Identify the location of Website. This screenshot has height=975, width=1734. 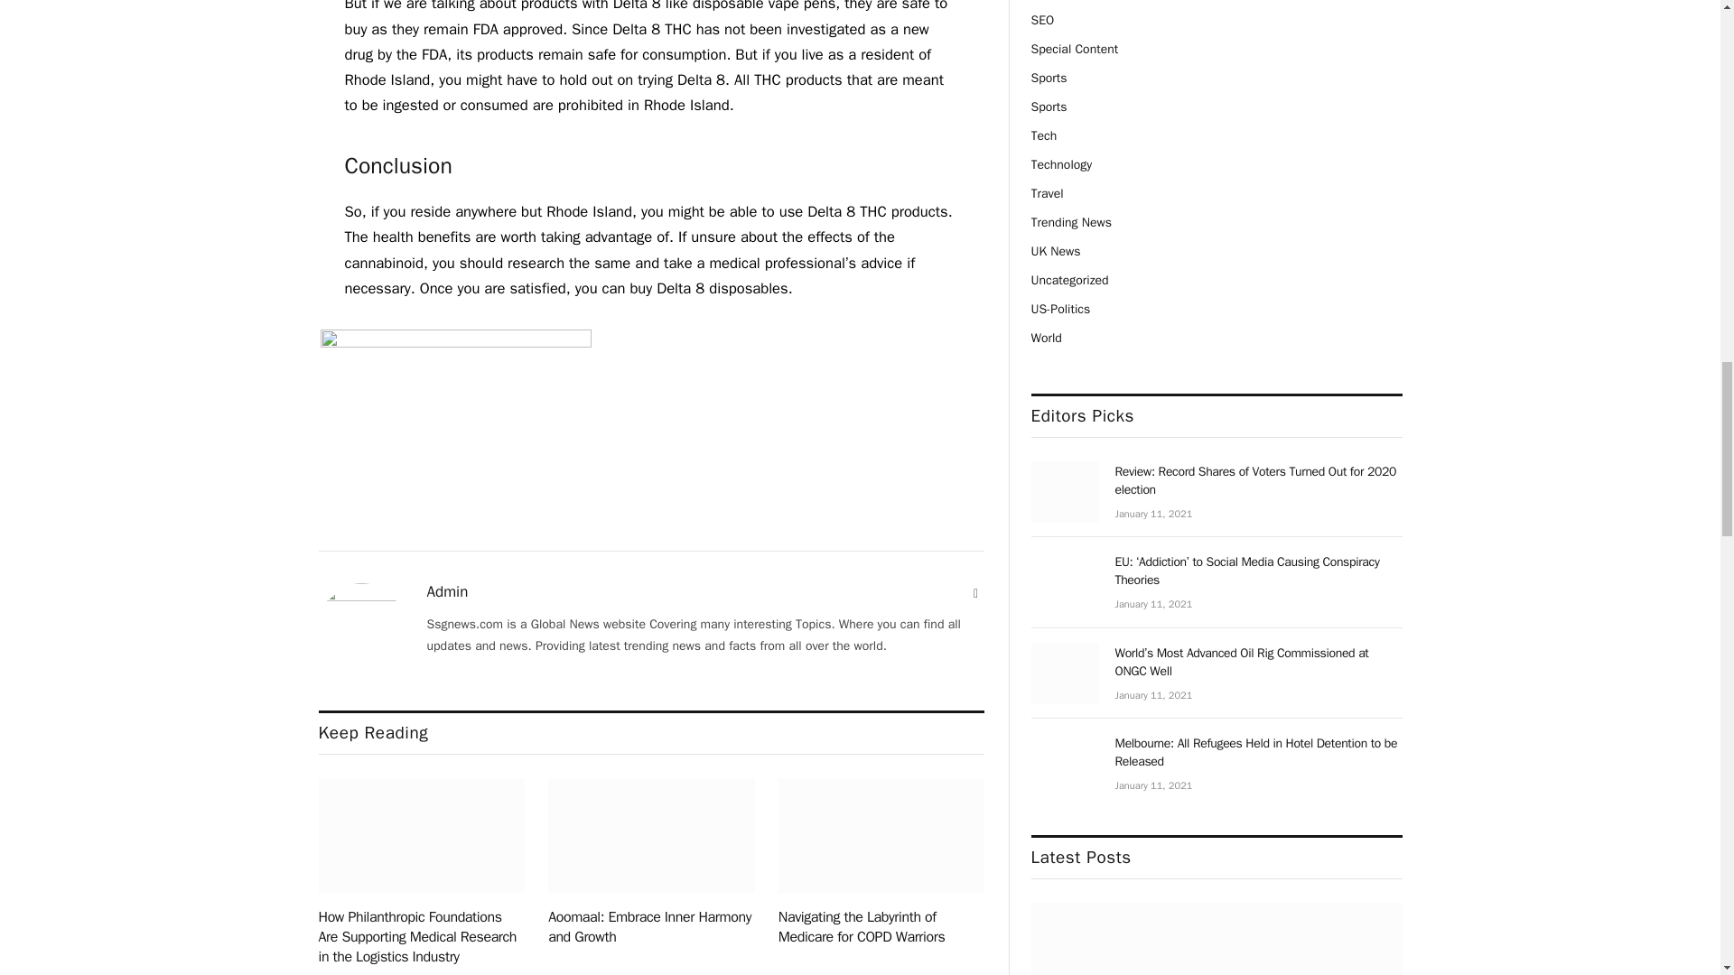
(975, 594).